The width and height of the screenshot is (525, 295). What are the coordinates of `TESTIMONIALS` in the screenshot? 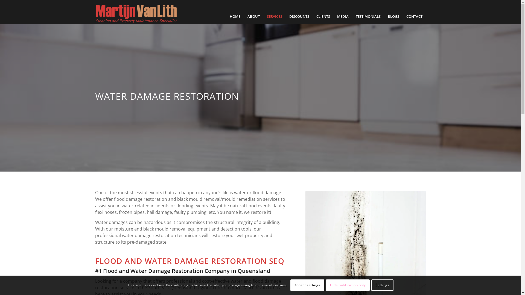 It's located at (368, 16).